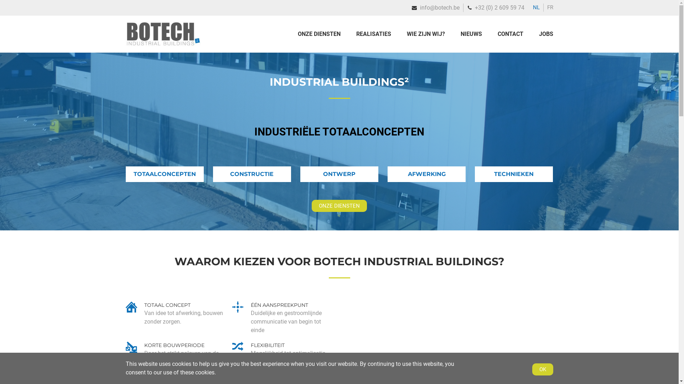 The image size is (684, 384). What do you see at coordinates (323, 34) in the screenshot?
I see `ONZE DIENSTEN` at bounding box center [323, 34].